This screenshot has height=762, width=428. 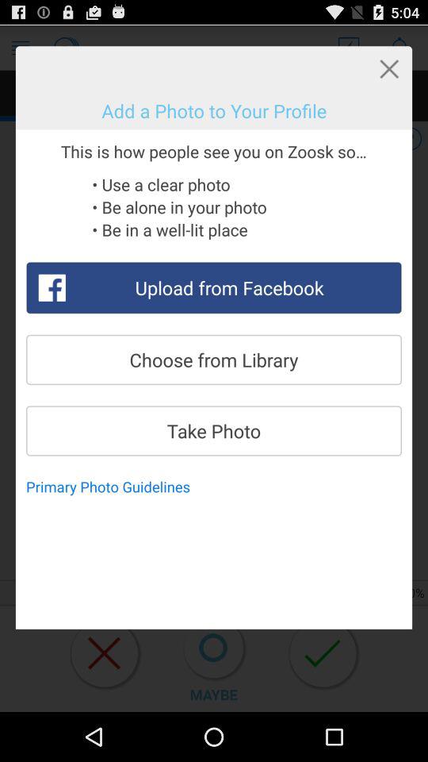 What do you see at coordinates (214, 287) in the screenshot?
I see `select upload from facebook` at bounding box center [214, 287].